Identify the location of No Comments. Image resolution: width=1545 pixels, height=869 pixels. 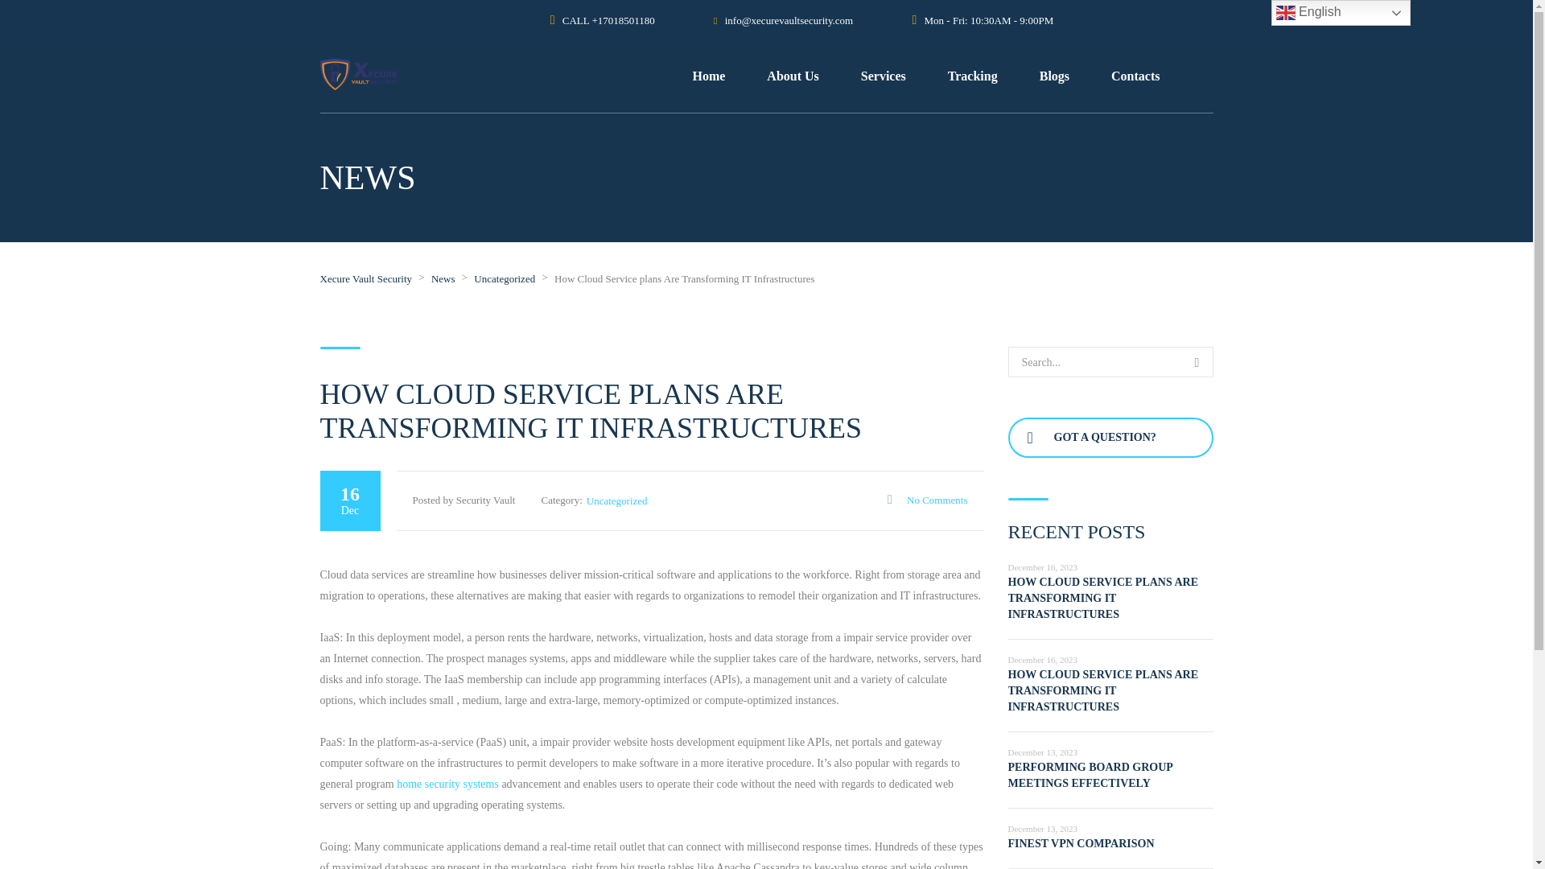
(927, 500).